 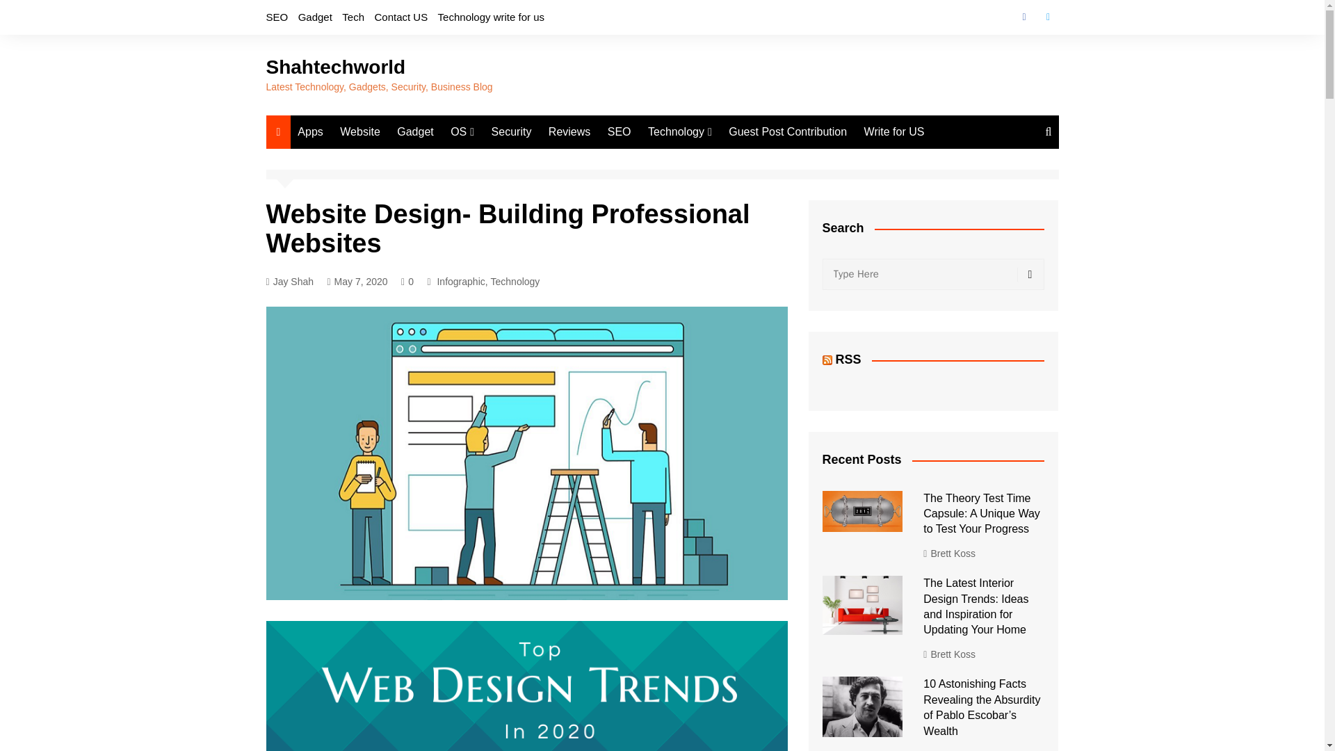 I want to click on Contact US, so click(x=400, y=17).